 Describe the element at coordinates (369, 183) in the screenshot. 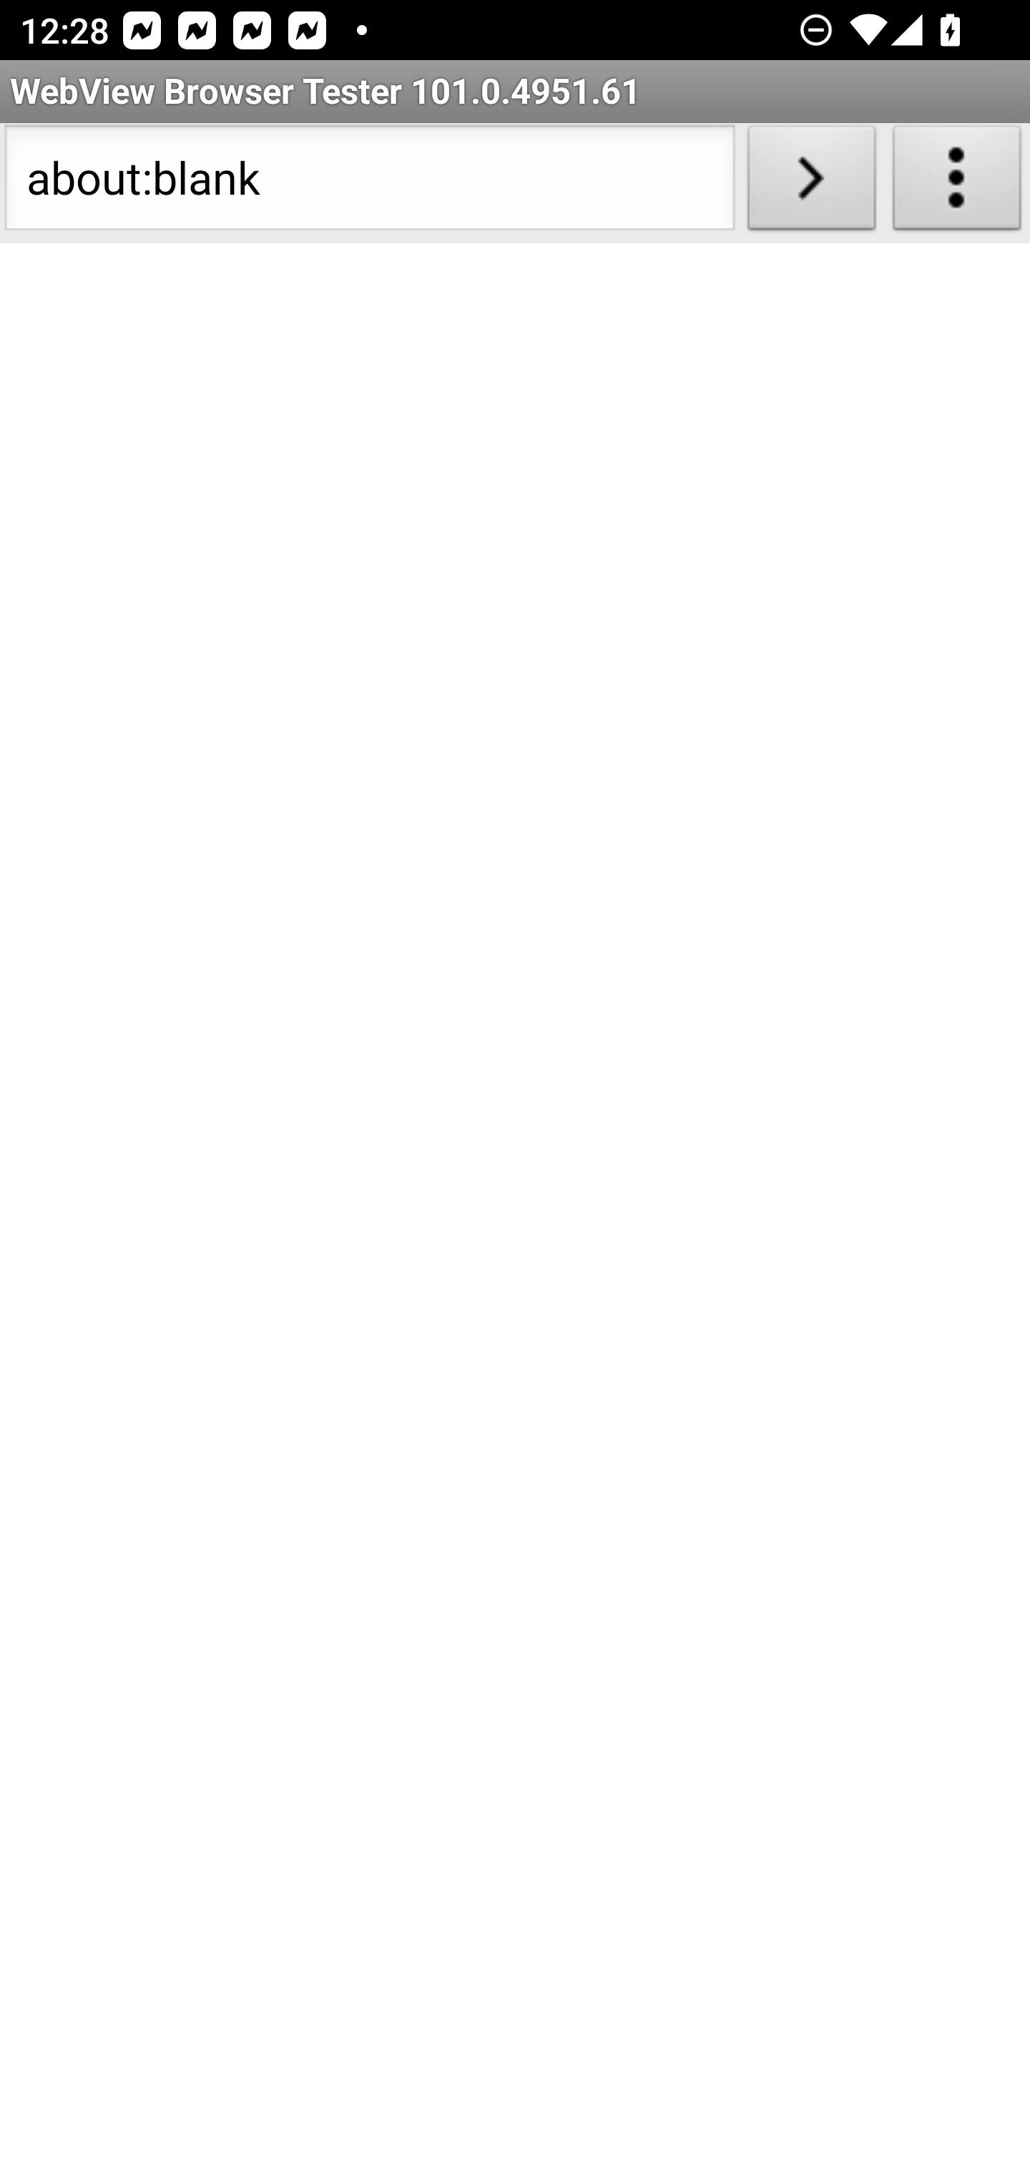

I see `about:blank` at that location.